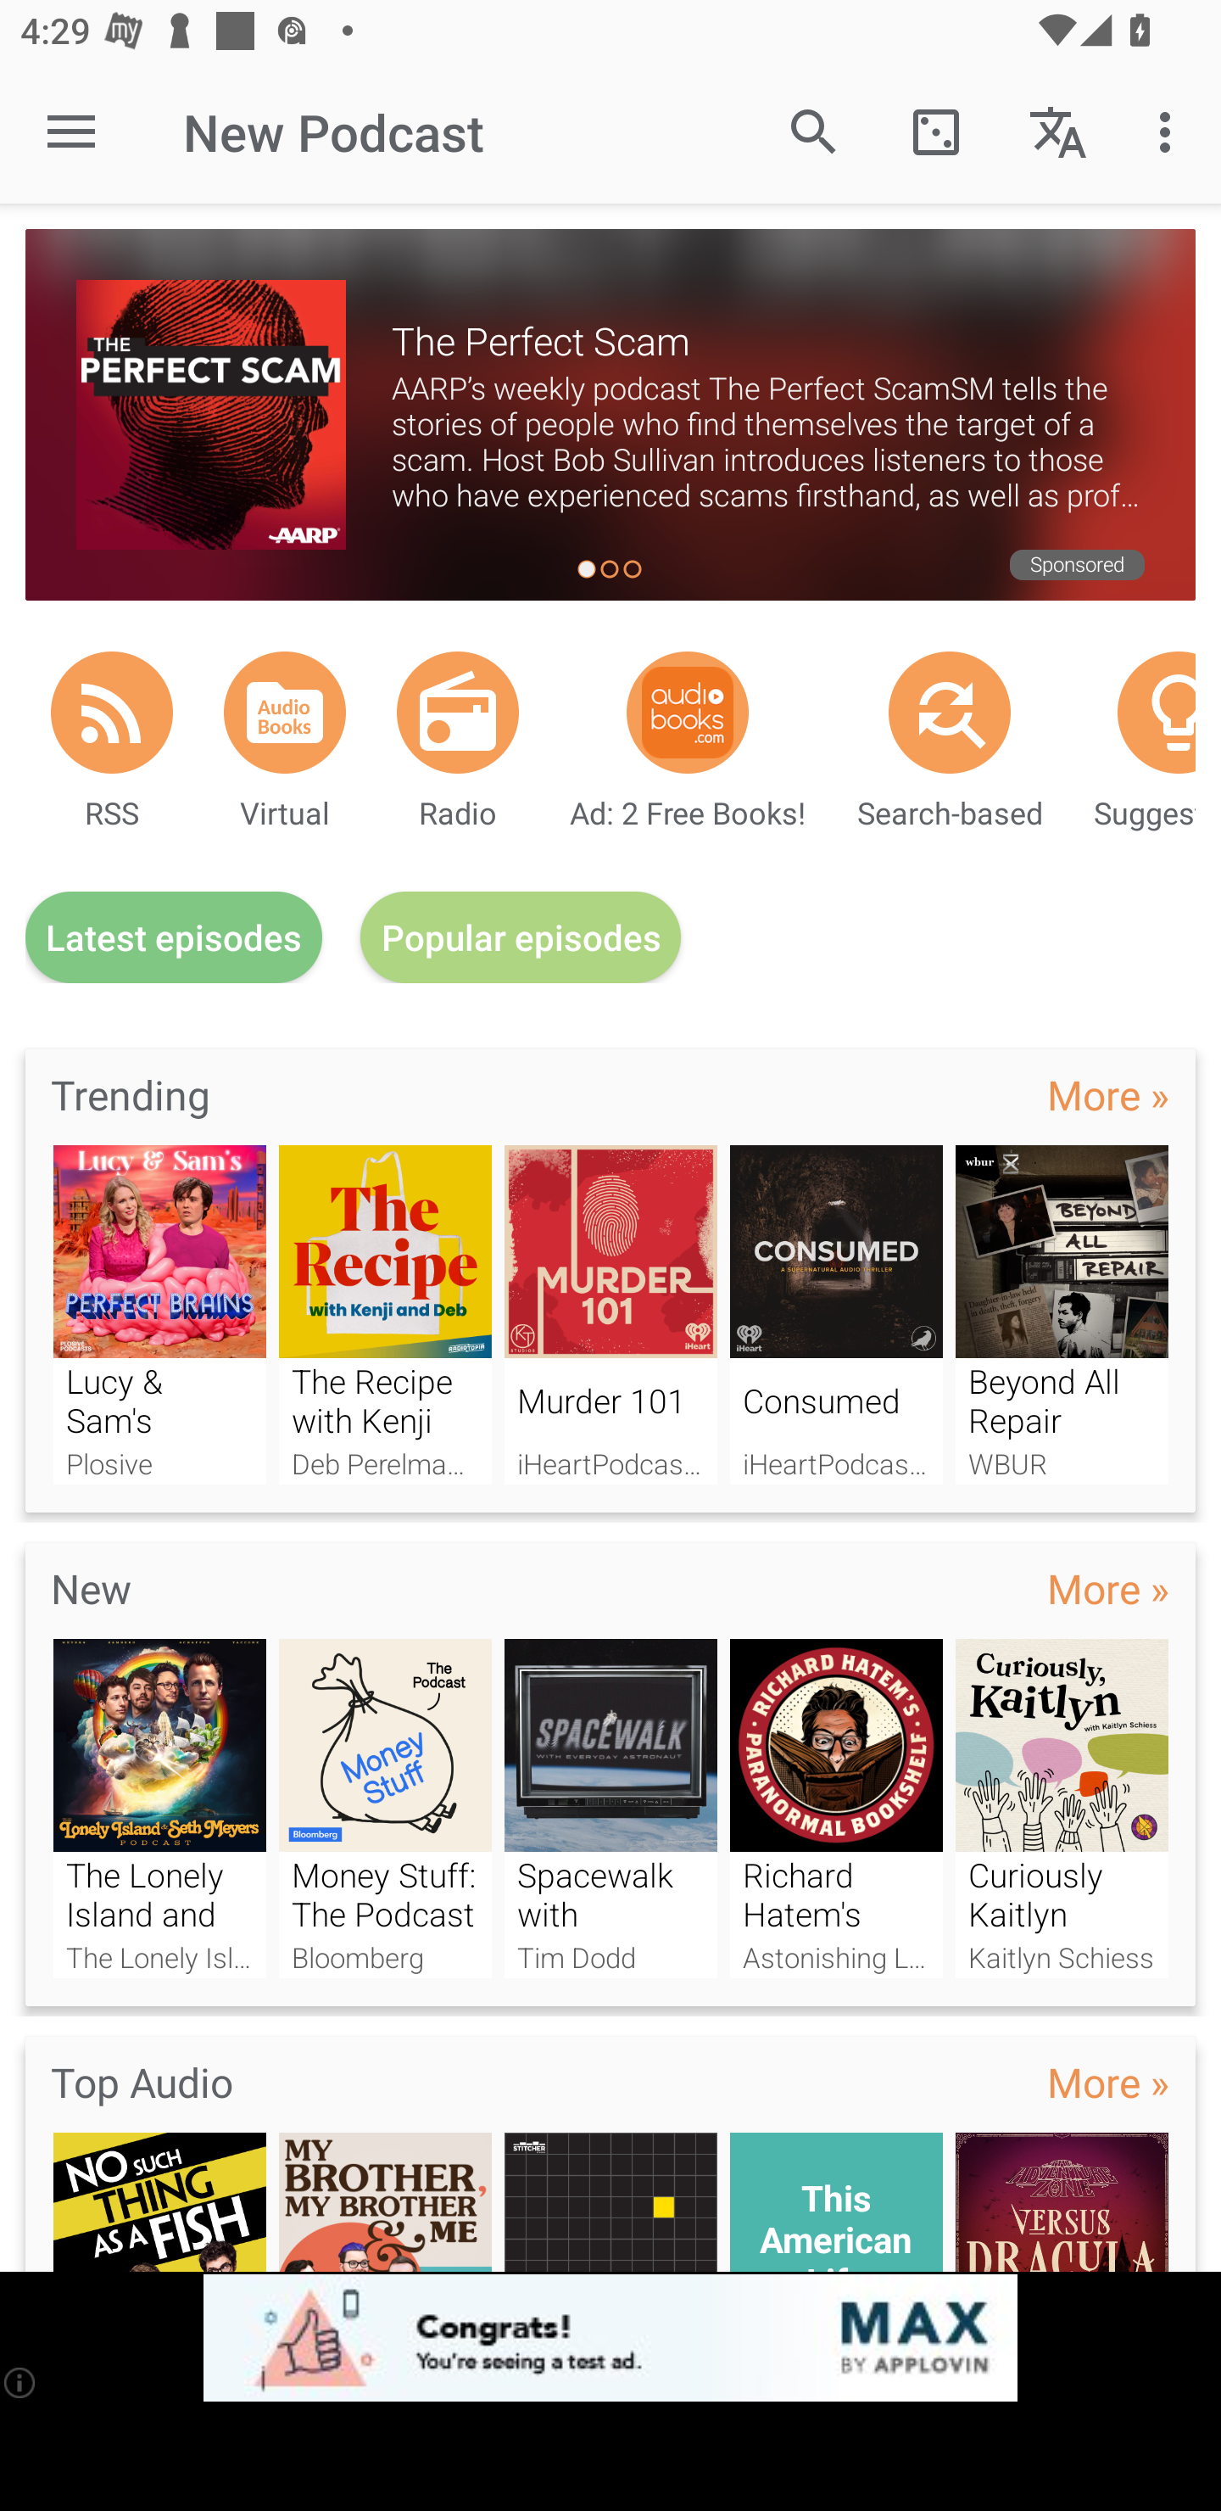  What do you see at coordinates (71, 131) in the screenshot?
I see `Open navigation sidebar` at bounding box center [71, 131].